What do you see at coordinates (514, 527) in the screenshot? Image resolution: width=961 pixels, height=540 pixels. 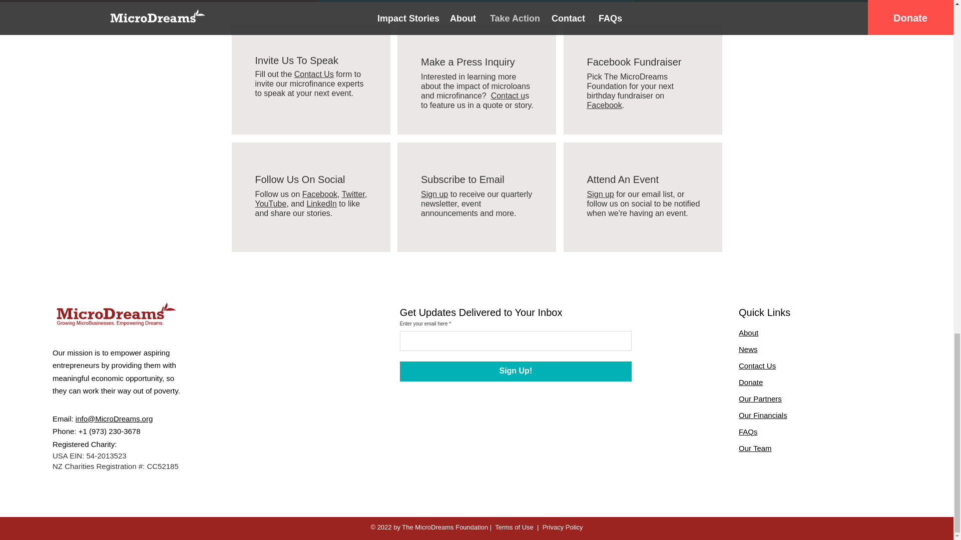 I see `Terms of Use` at bounding box center [514, 527].